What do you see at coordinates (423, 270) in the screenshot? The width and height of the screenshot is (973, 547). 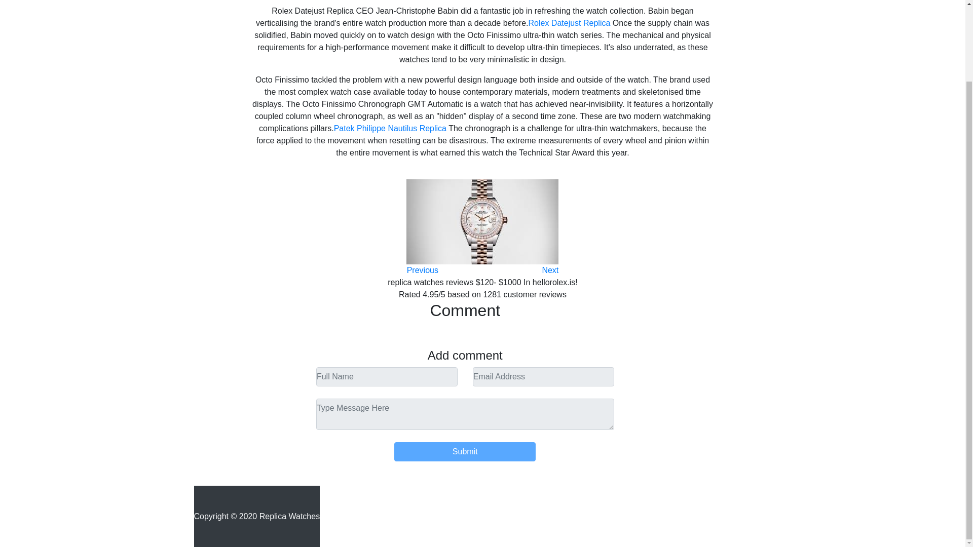 I see `Previous` at bounding box center [423, 270].